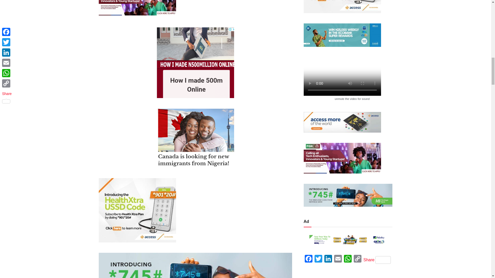 Image resolution: width=495 pixels, height=278 pixels. I want to click on WhatsApp, so click(348, 260).